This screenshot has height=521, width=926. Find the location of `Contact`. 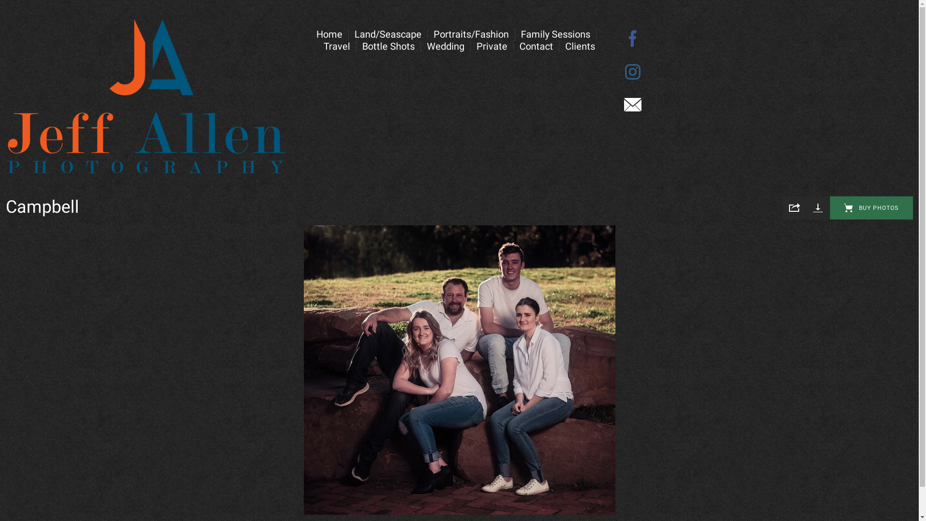

Contact is located at coordinates (536, 46).